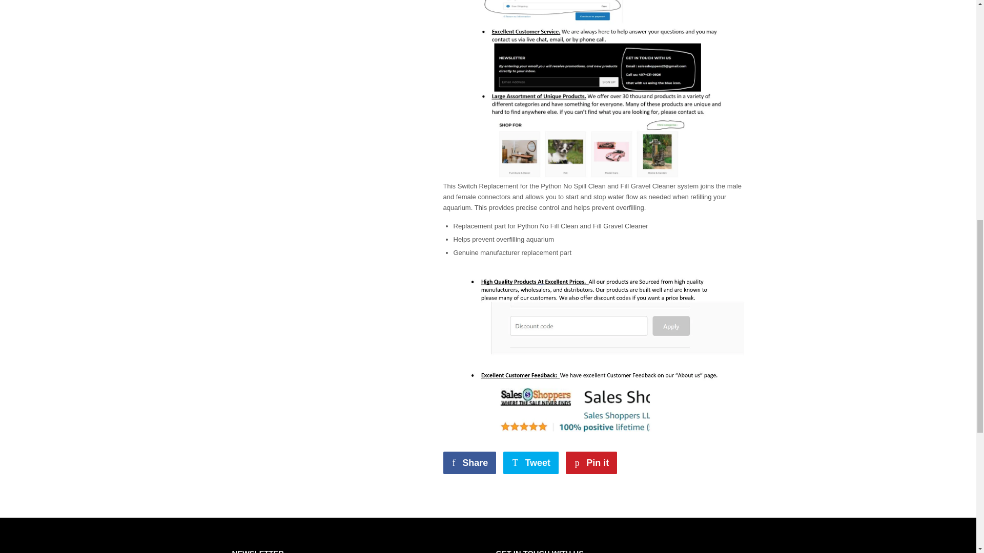  What do you see at coordinates (531, 463) in the screenshot?
I see `Share on Facebook` at bounding box center [531, 463].